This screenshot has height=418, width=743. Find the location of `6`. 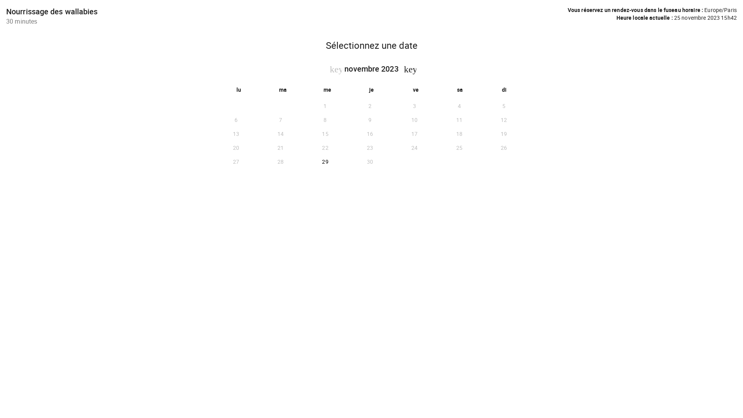

6 is located at coordinates (236, 120).